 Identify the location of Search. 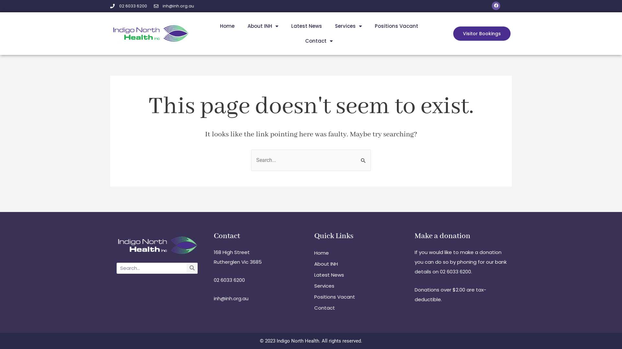
(363, 156).